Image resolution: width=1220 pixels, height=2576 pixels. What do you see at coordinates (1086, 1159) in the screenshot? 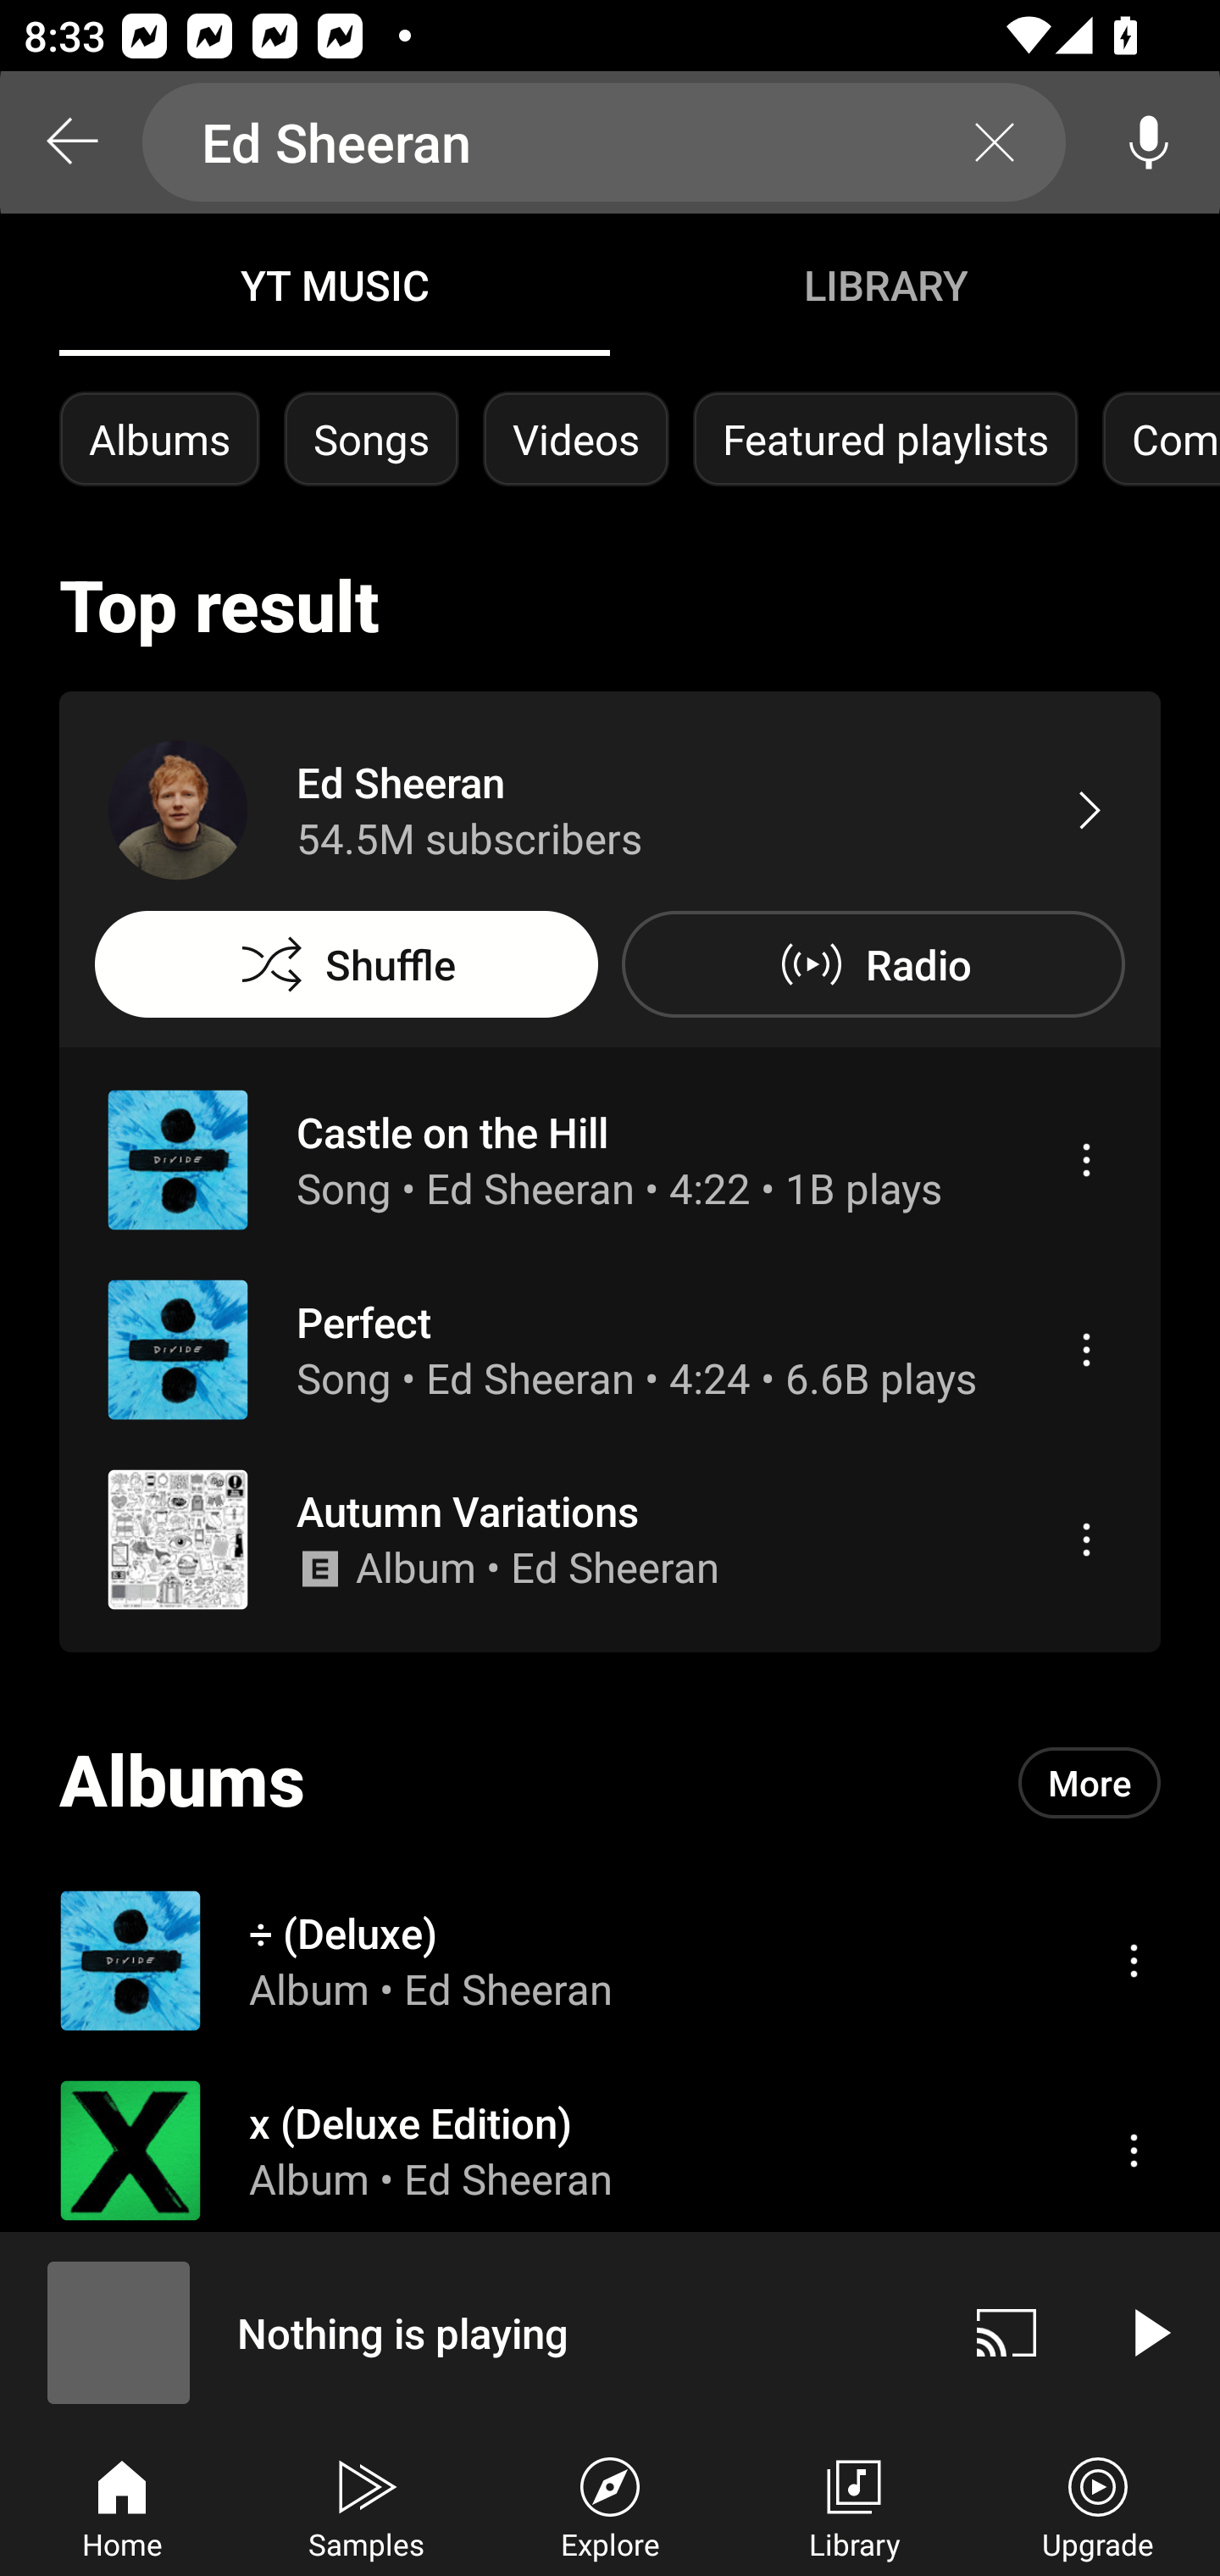
I see `Menu` at bounding box center [1086, 1159].